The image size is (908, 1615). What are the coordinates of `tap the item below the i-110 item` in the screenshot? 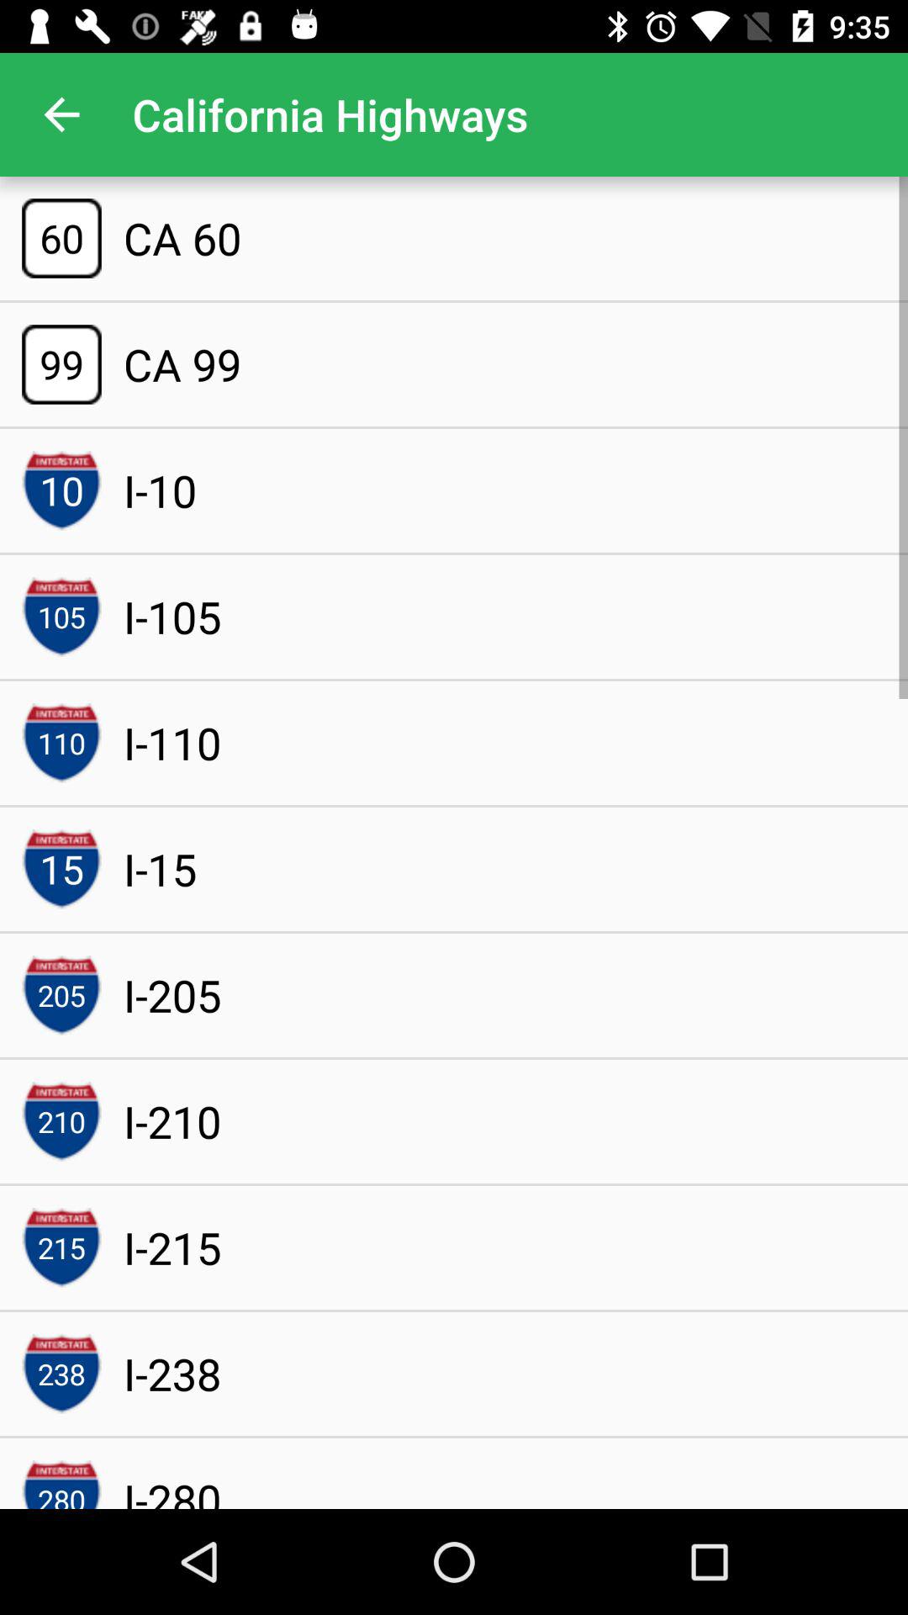 It's located at (160, 868).